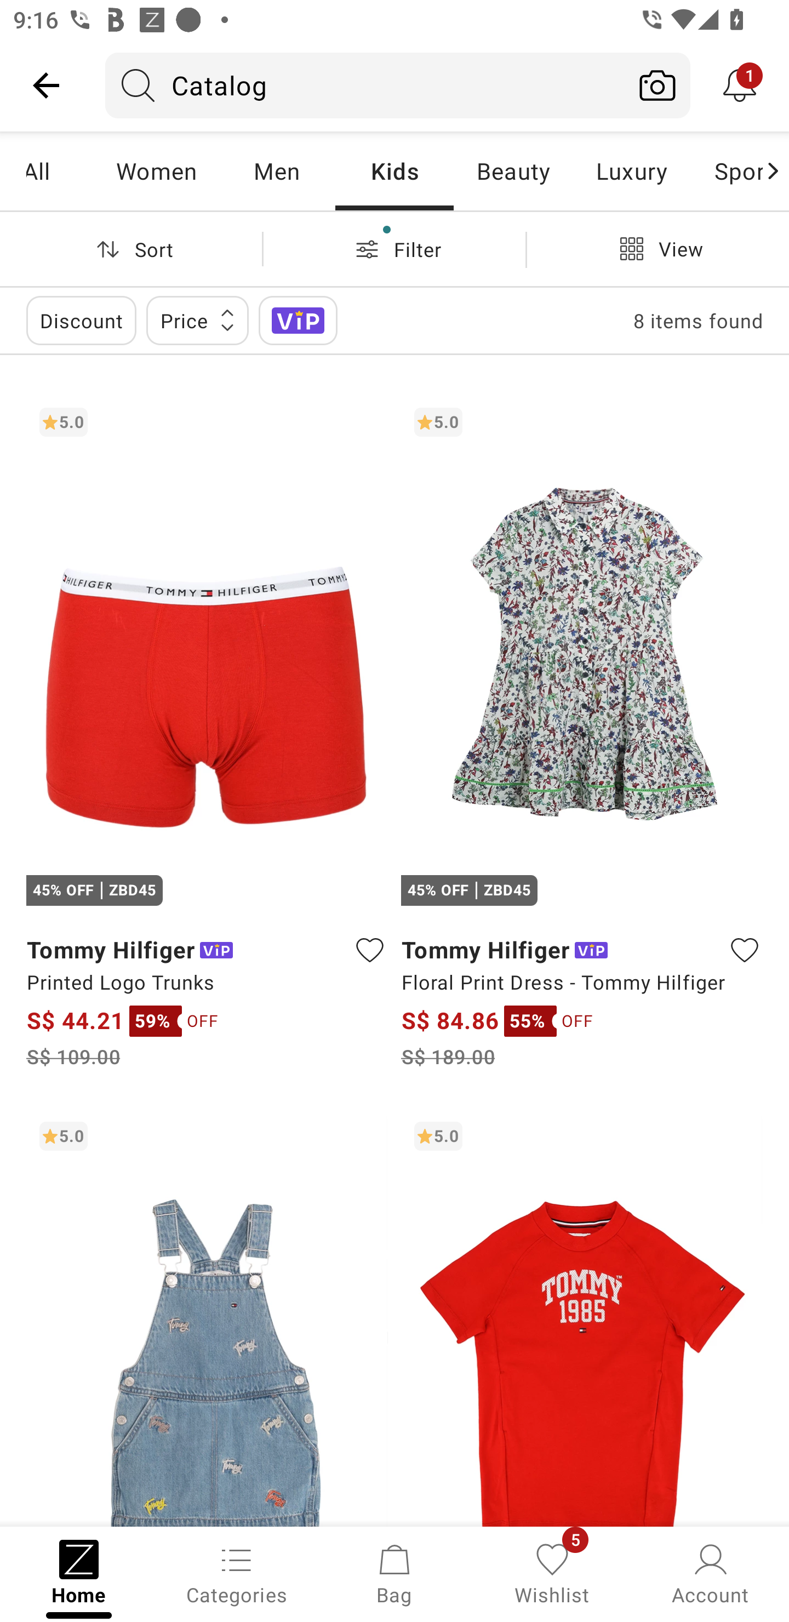  I want to click on Beauty, so click(513, 171).